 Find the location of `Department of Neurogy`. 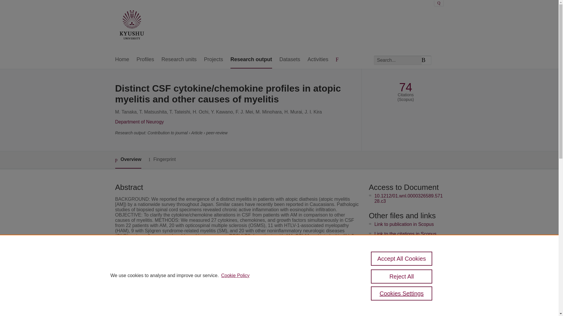

Department of Neurogy is located at coordinates (139, 122).